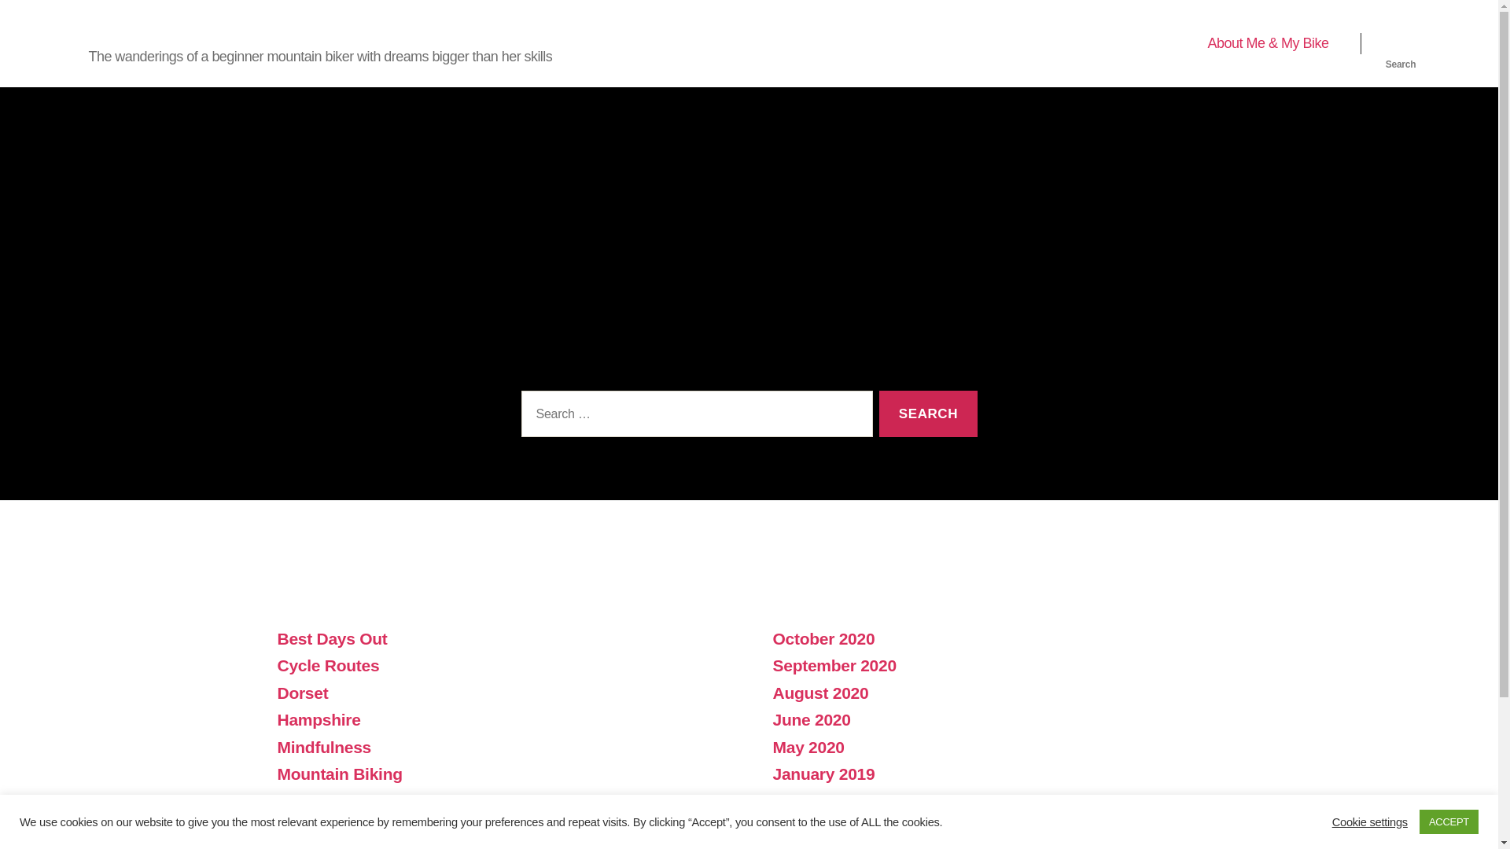  I want to click on Mountain Biking, so click(338, 774).